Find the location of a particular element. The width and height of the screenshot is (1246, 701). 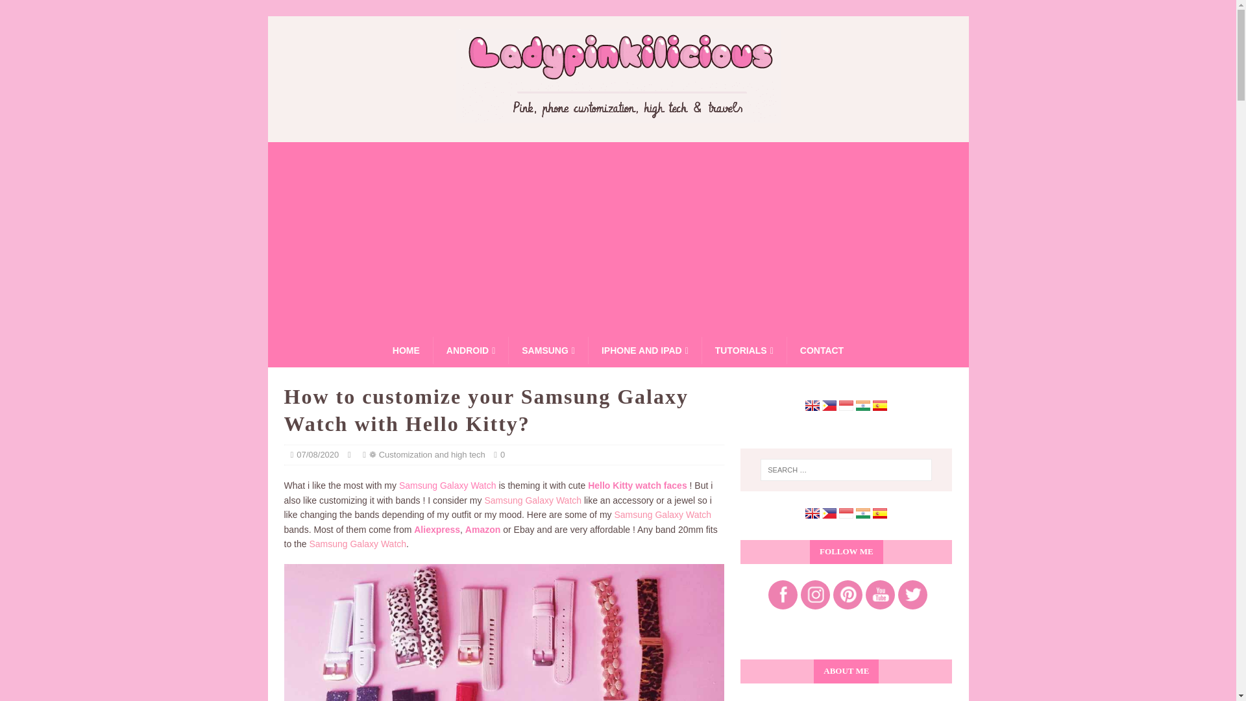

Instagram is located at coordinates (815, 595).